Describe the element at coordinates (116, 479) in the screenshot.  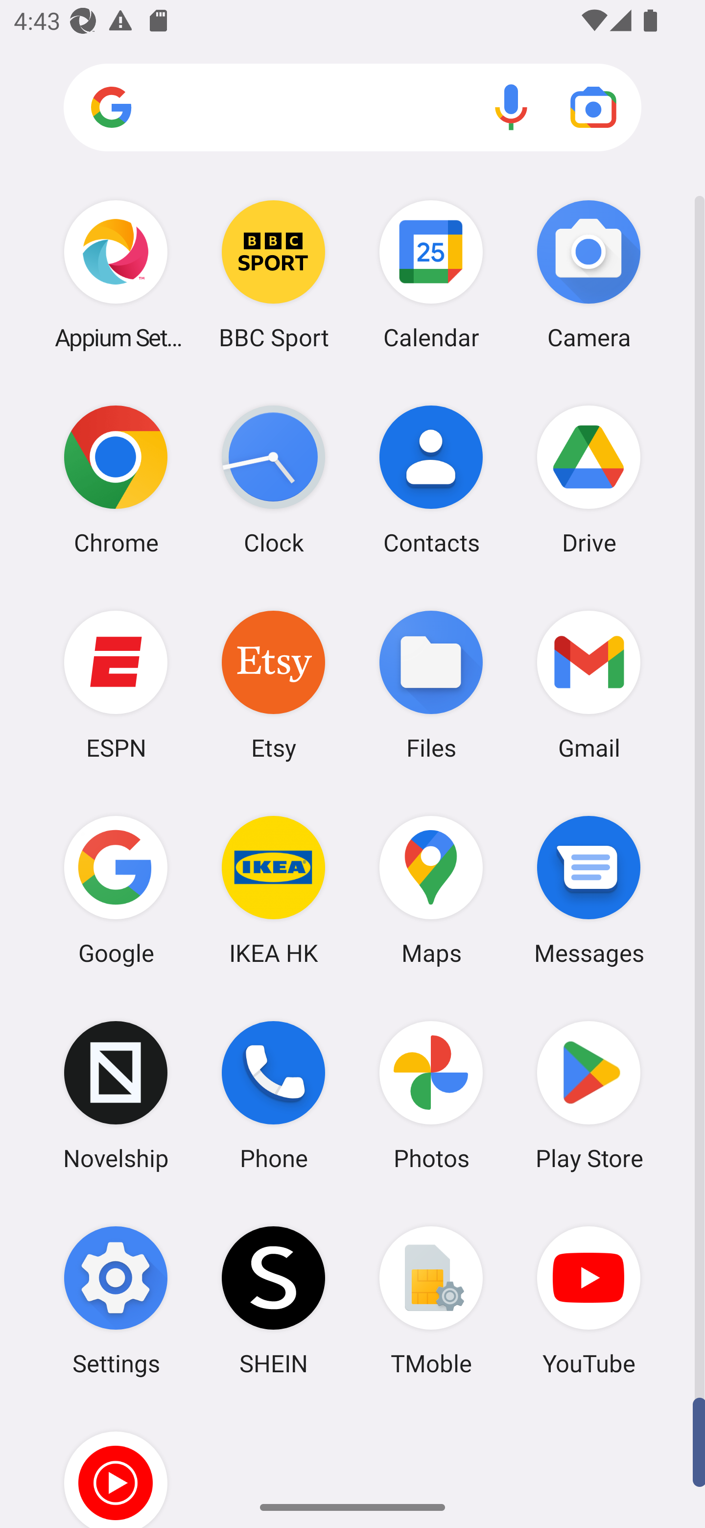
I see `Chrome` at that location.